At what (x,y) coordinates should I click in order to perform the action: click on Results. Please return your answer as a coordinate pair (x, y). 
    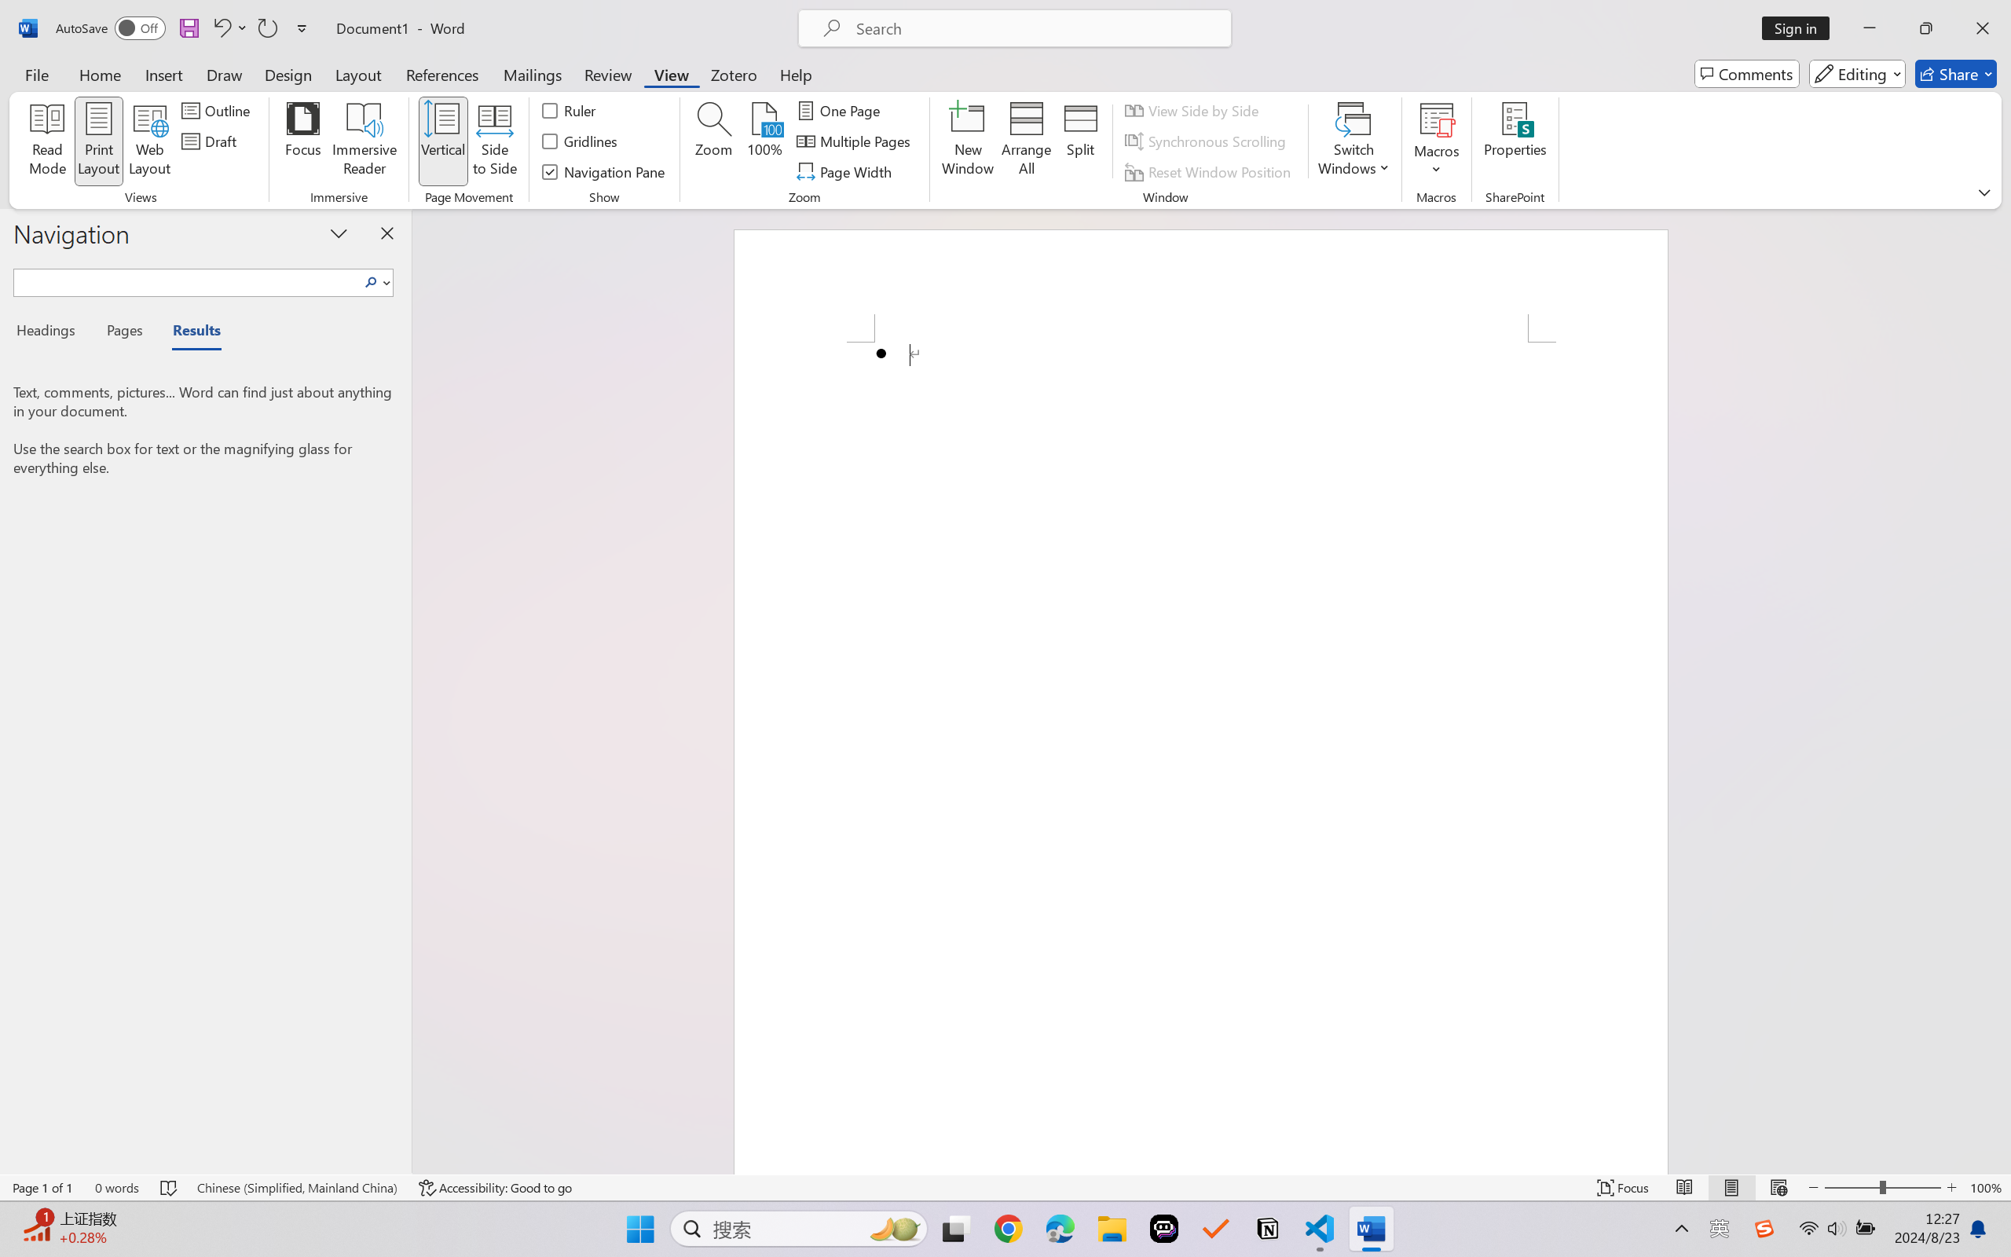
    Looking at the image, I should click on (189, 333).